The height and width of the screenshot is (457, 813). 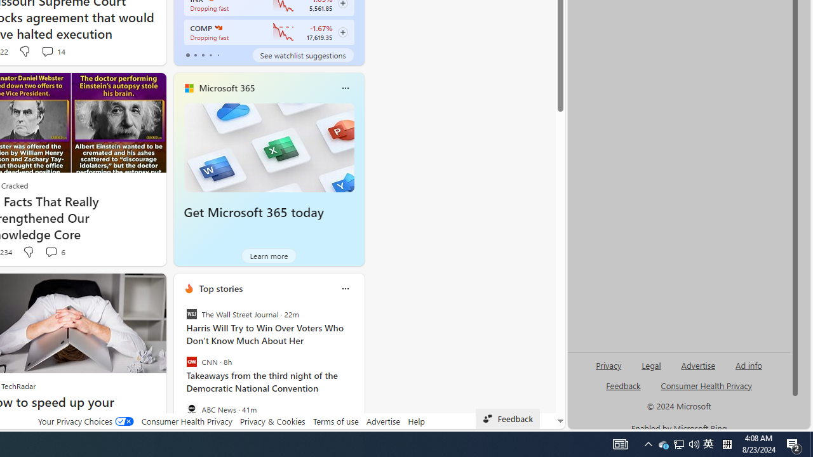 What do you see at coordinates (203, 55) in the screenshot?
I see `tab-2` at bounding box center [203, 55].